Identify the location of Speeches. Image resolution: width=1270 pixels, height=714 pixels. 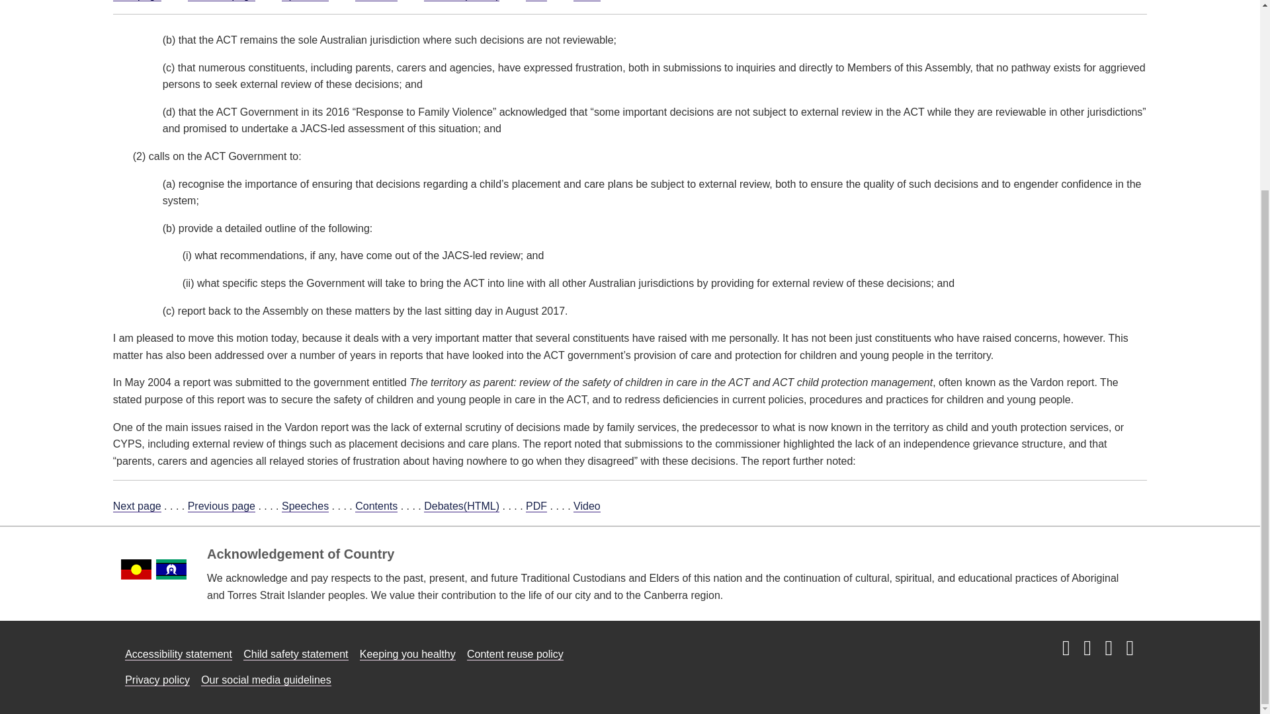
(306, 1).